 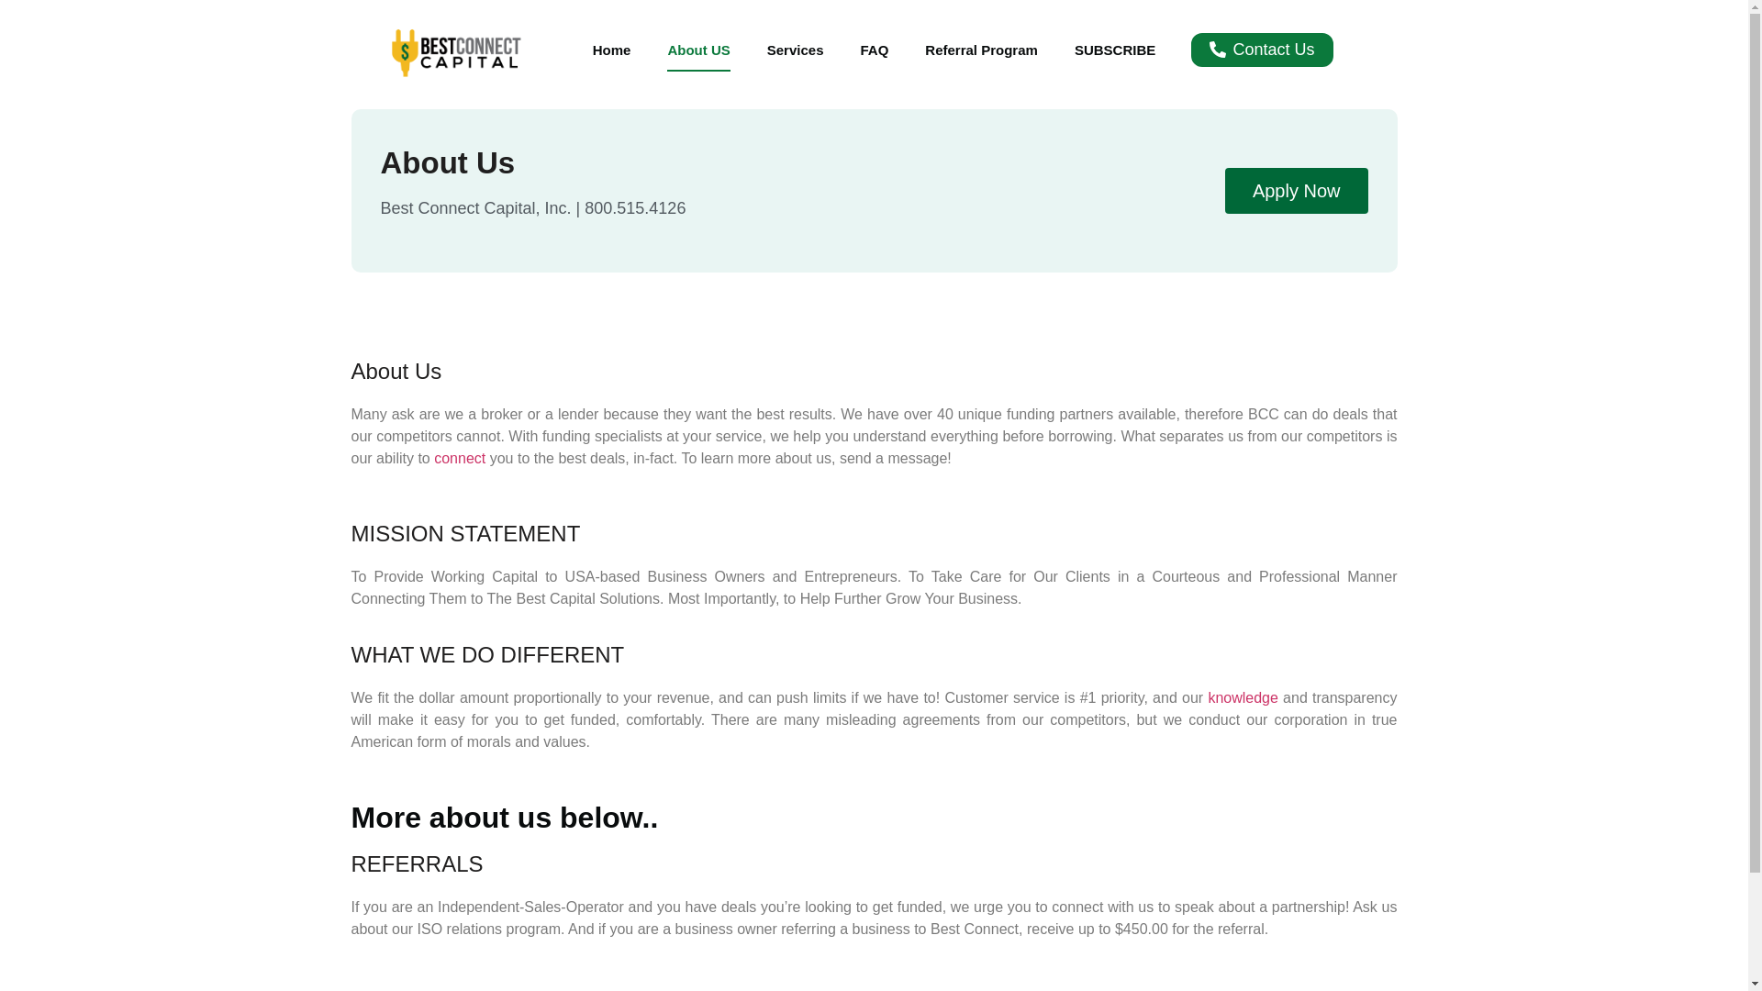 I want to click on Apply Now, so click(x=1296, y=191).